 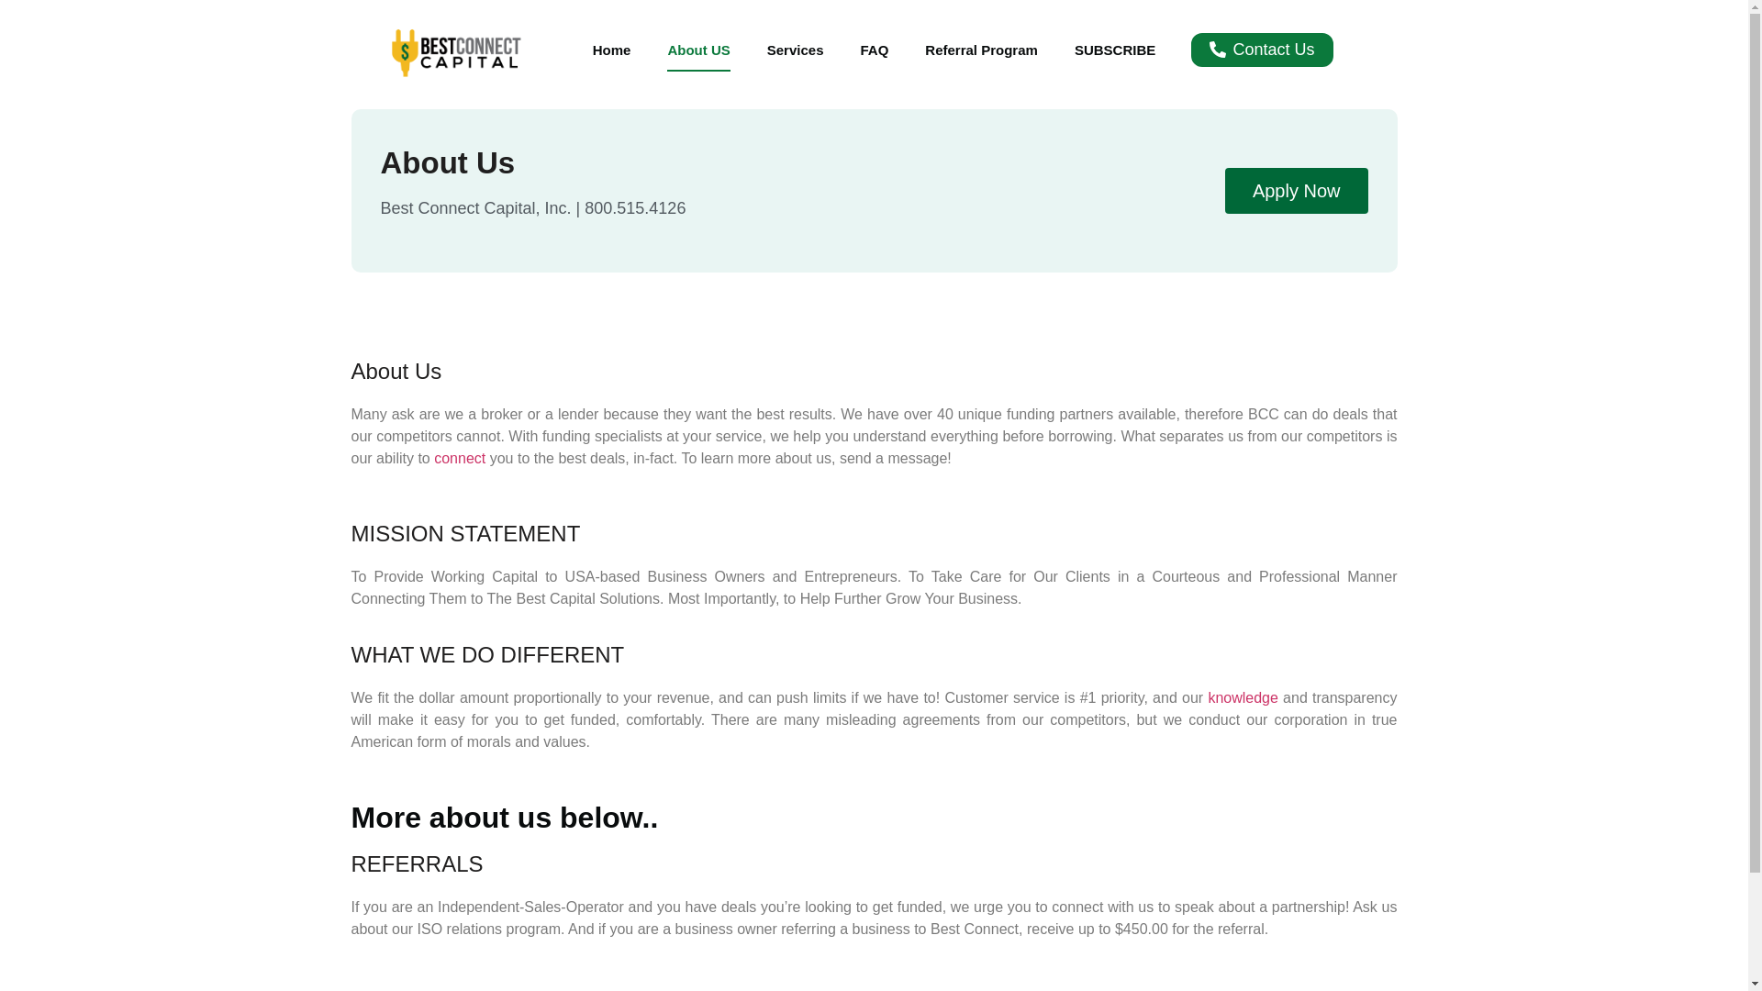 I want to click on Apply Now, so click(x=1296, y=191).